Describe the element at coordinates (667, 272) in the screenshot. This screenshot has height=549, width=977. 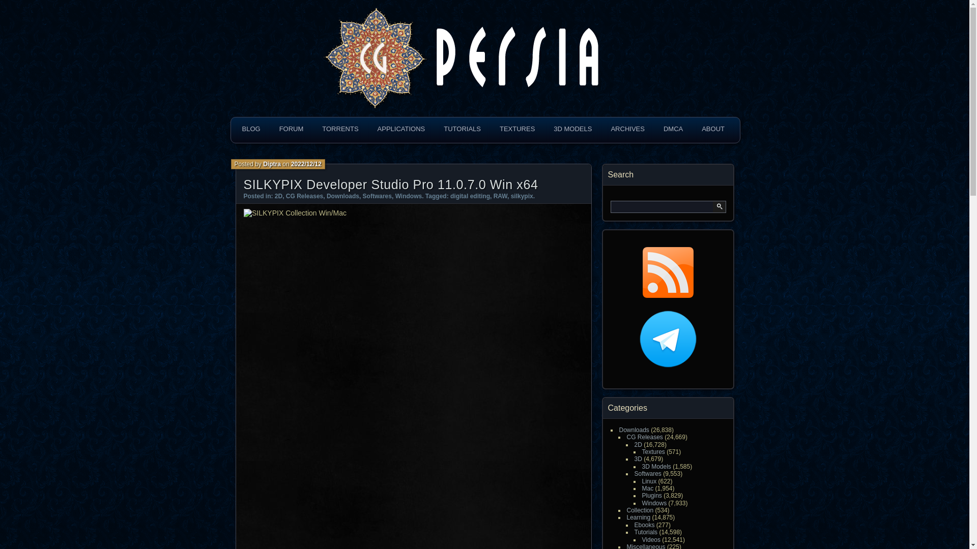
I see `RSS Feed` at that location.